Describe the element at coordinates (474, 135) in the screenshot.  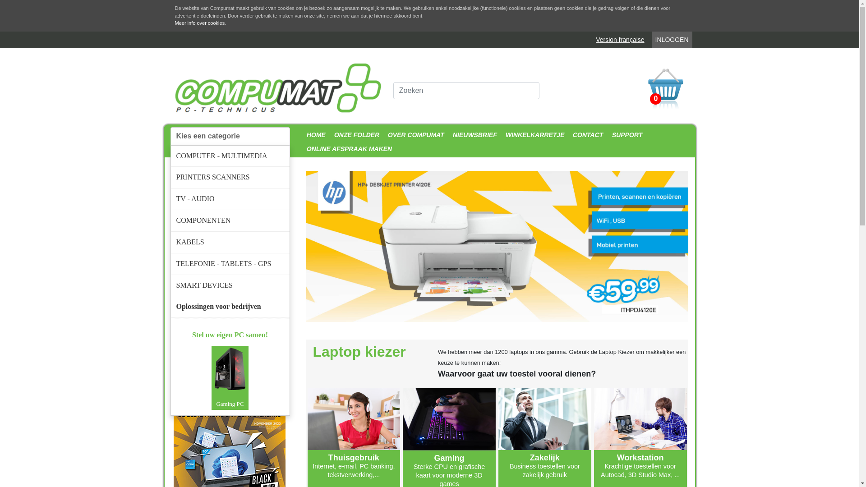
I see `NIEUWSBRIEF` at that location.